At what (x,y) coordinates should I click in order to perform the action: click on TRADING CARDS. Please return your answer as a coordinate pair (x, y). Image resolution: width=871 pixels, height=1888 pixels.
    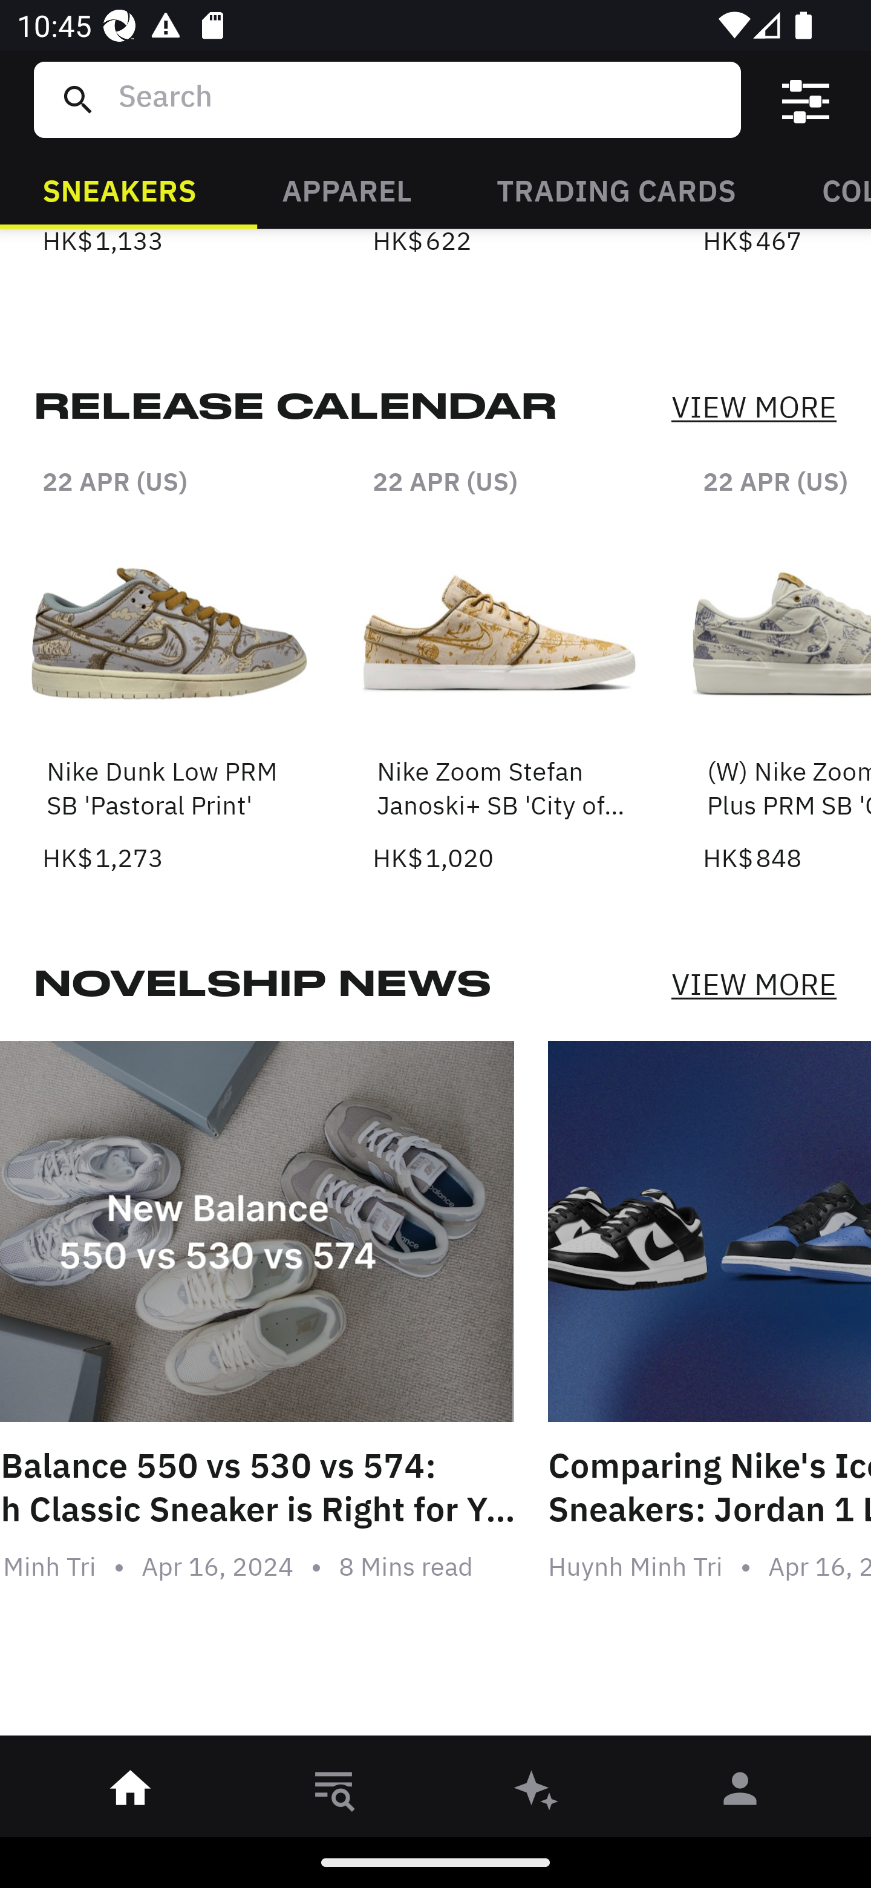
    Looking at the image, I should click on (616, 189).